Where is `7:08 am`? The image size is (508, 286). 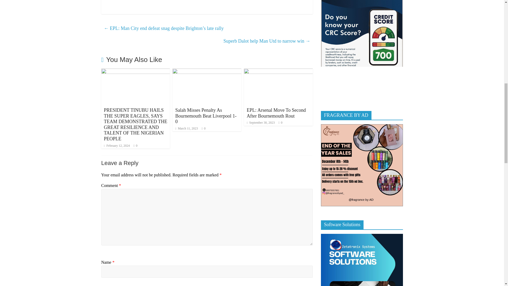
7:08 am is located at coordinates (116, 146).